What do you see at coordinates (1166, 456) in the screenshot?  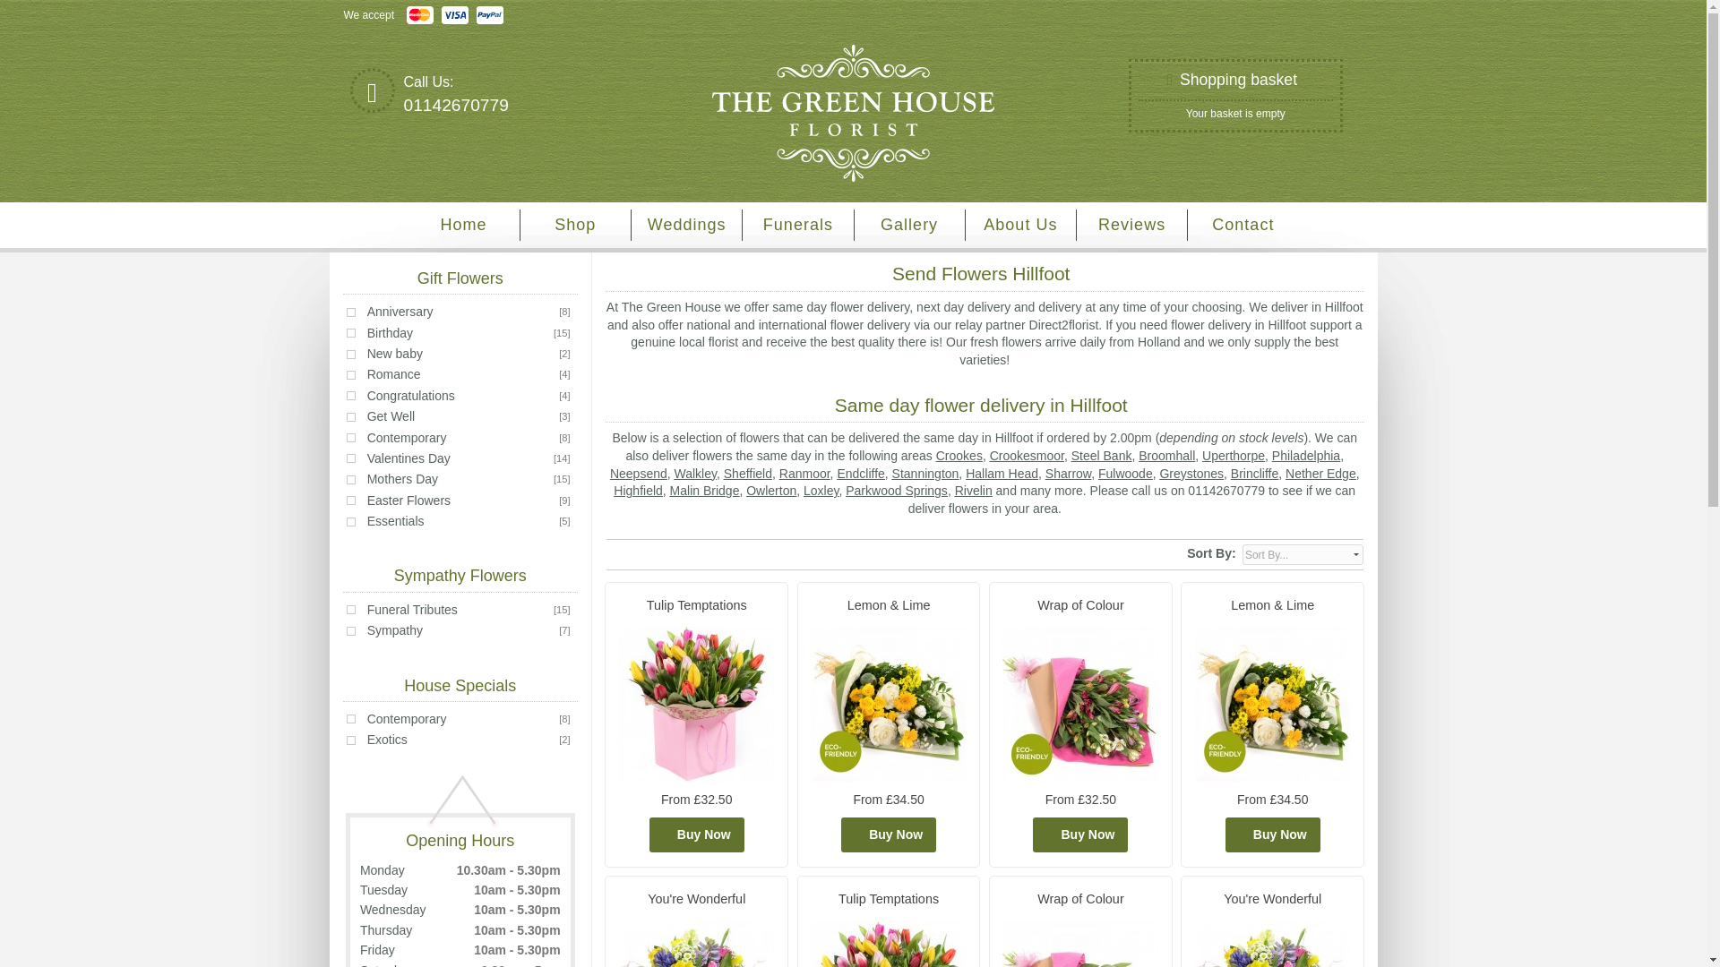 I see `Send Flowers Broomhall` at bounding box center [1166, 456].